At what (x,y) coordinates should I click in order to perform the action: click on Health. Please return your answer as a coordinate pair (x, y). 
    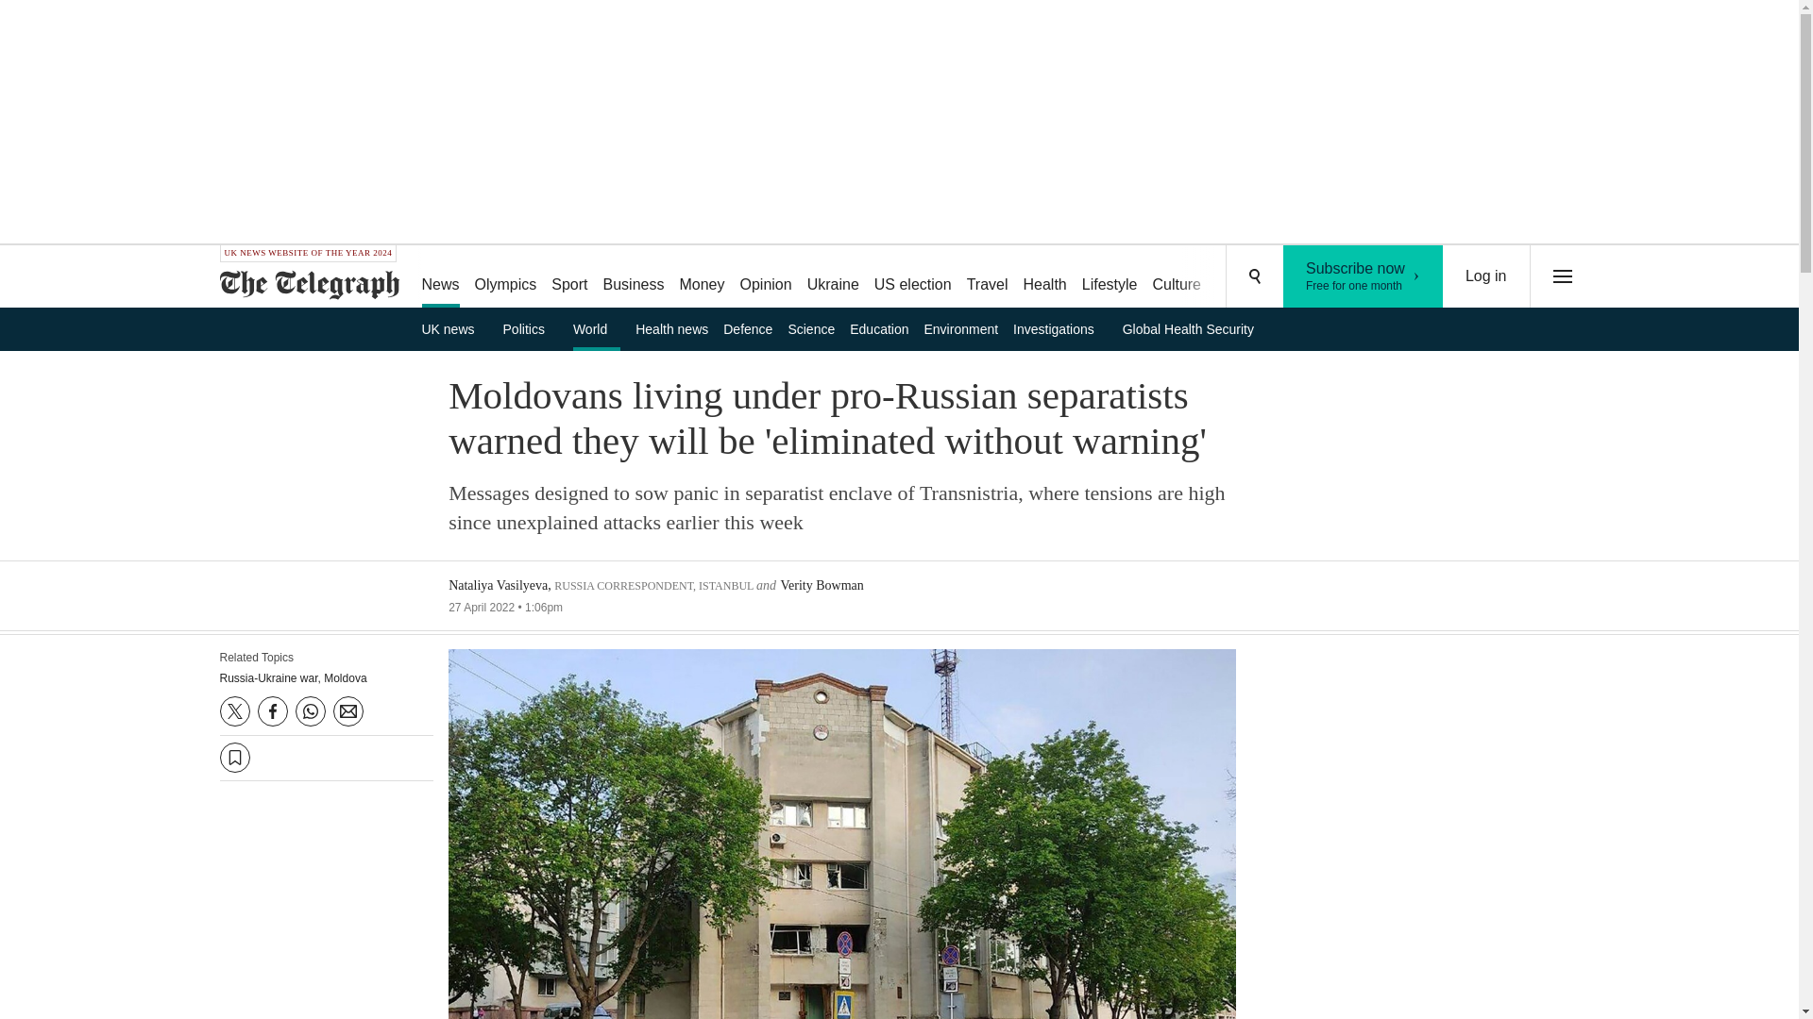
    Looking at the image, I should click on (1243, 277).